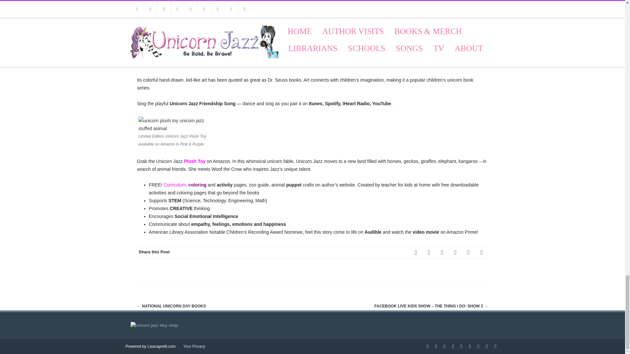 Image resolution: width=630 pixels, height=354 pixels. What do you see at coordinates (468, 252) in the screenshot?
I see `RSS` at bounding box center [468, 252].